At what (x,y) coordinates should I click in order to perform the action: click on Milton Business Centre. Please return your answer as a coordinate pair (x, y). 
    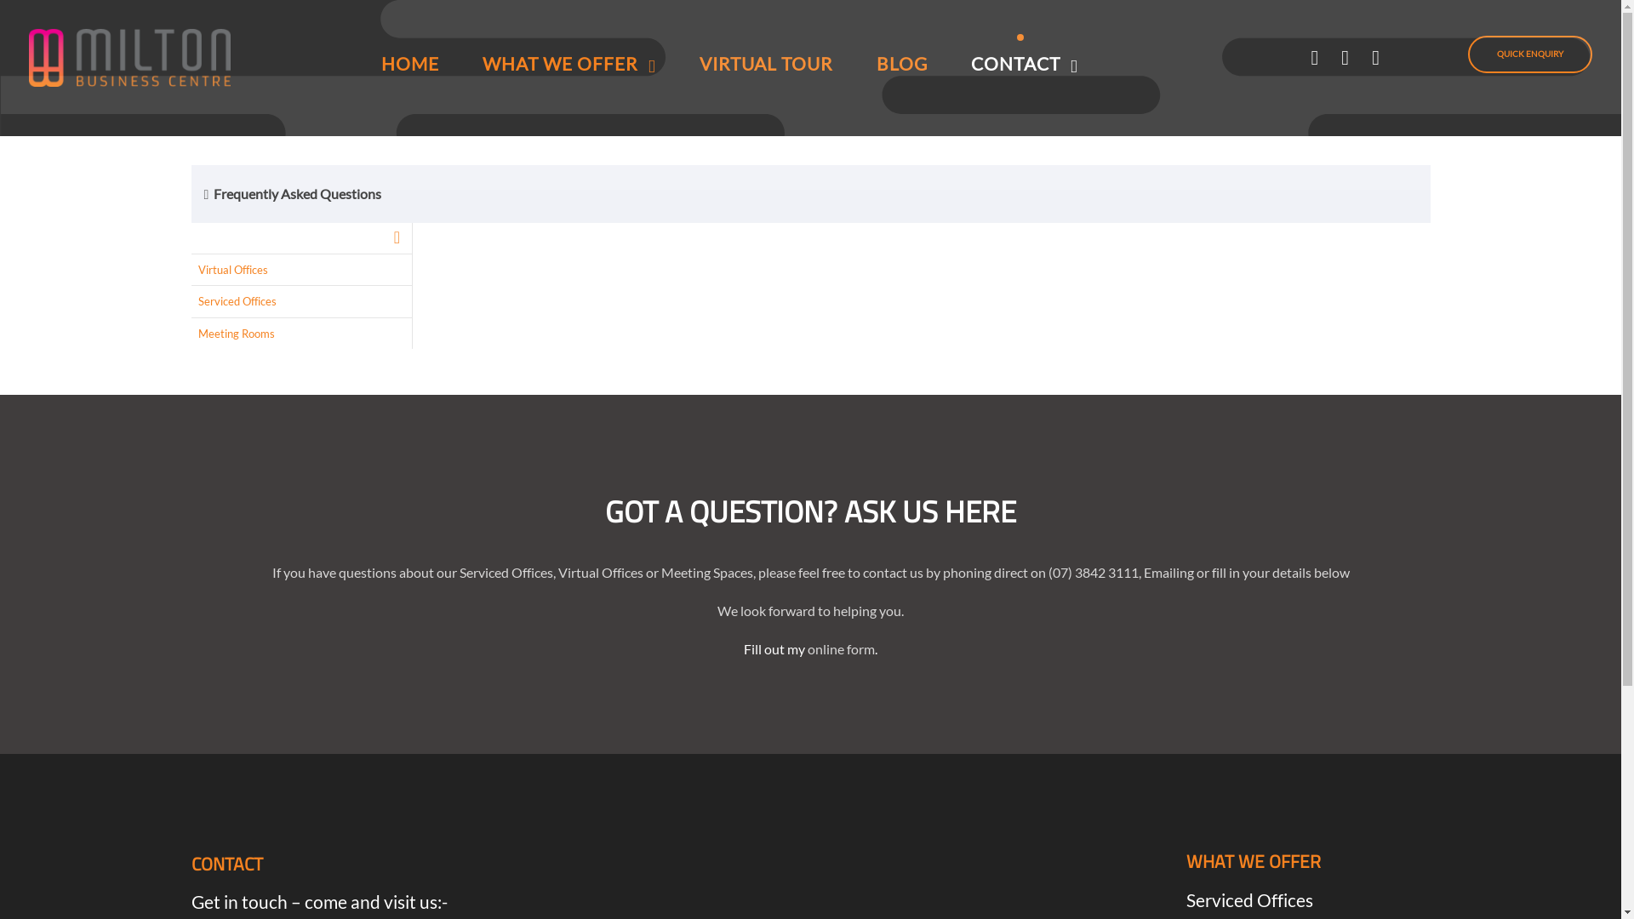
    Looking at the image, I should click on (129, 54).